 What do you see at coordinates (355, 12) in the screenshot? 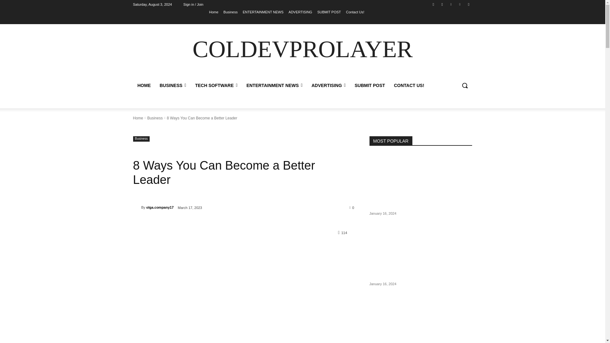
I see `Contact Us!` at bounding box center [355, 12].